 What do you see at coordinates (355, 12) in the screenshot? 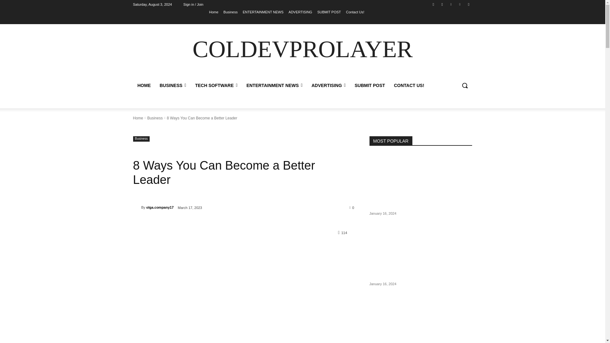
I see `Contact Us!` at bounding box center [355, 12].